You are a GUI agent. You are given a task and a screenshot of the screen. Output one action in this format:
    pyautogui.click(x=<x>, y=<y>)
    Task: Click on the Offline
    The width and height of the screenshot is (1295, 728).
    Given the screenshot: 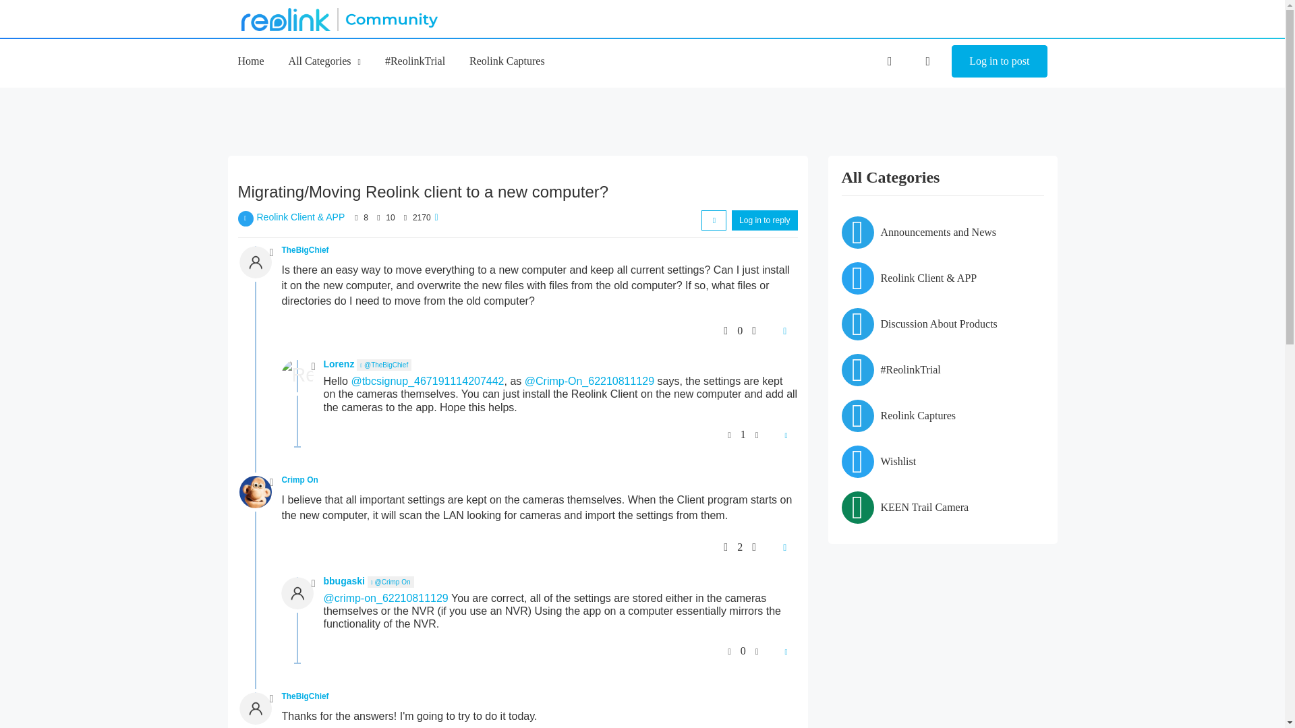 What is the action you would take?
    pyautogui.click(x=314, y=366)
    